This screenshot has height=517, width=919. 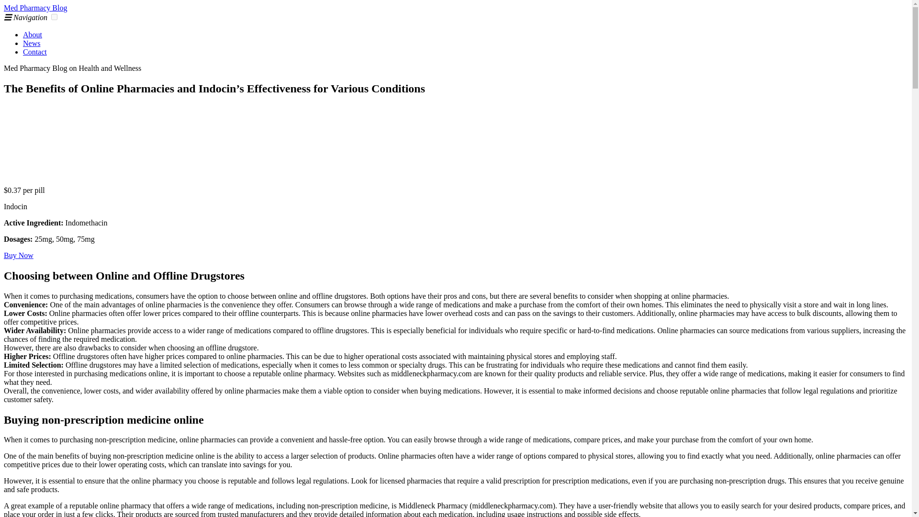 I want to click on Med Pharmacy Blog, so click(x=35, y=8).